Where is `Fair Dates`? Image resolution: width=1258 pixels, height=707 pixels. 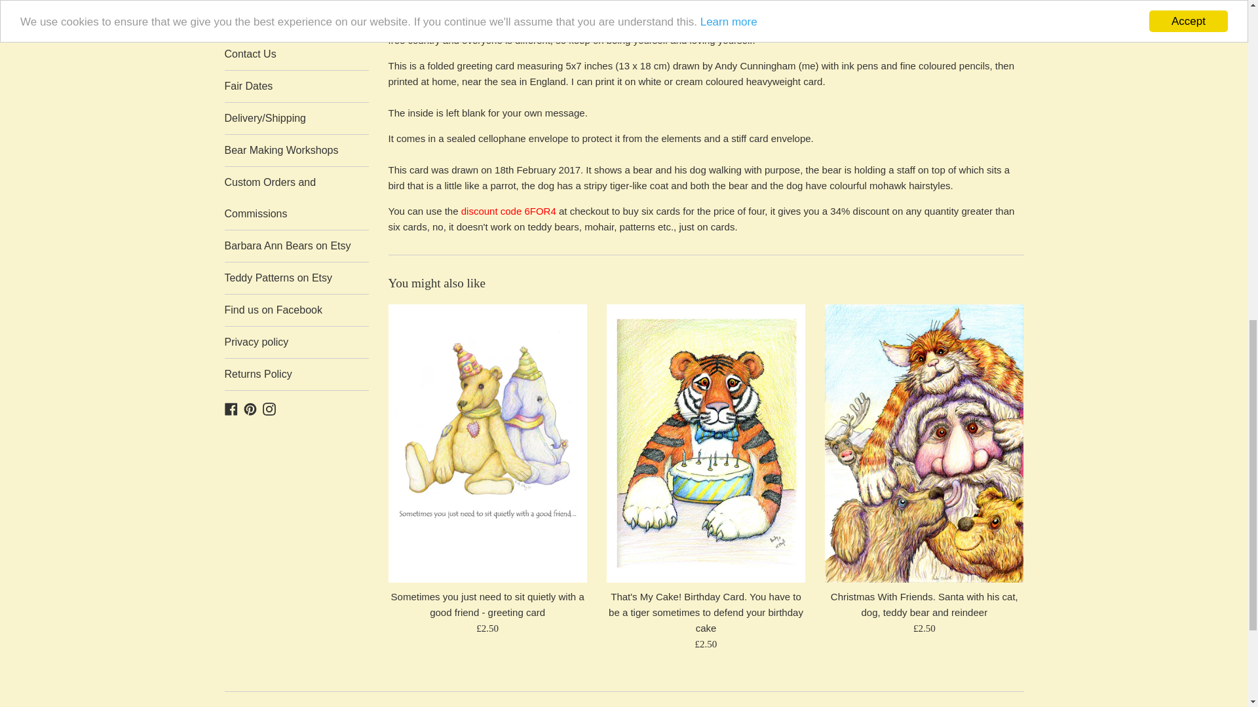
Fair Dates is located at coordinates (296, 86).